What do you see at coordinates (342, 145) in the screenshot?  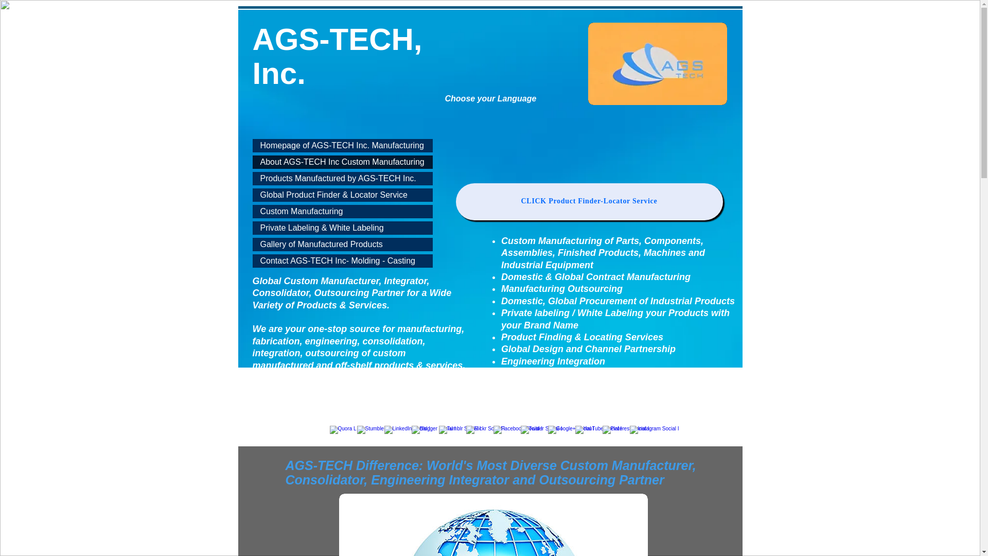 I see `Homepage of AGS-TECH Inc. Manufacturing` at bounding box center [342, 145].